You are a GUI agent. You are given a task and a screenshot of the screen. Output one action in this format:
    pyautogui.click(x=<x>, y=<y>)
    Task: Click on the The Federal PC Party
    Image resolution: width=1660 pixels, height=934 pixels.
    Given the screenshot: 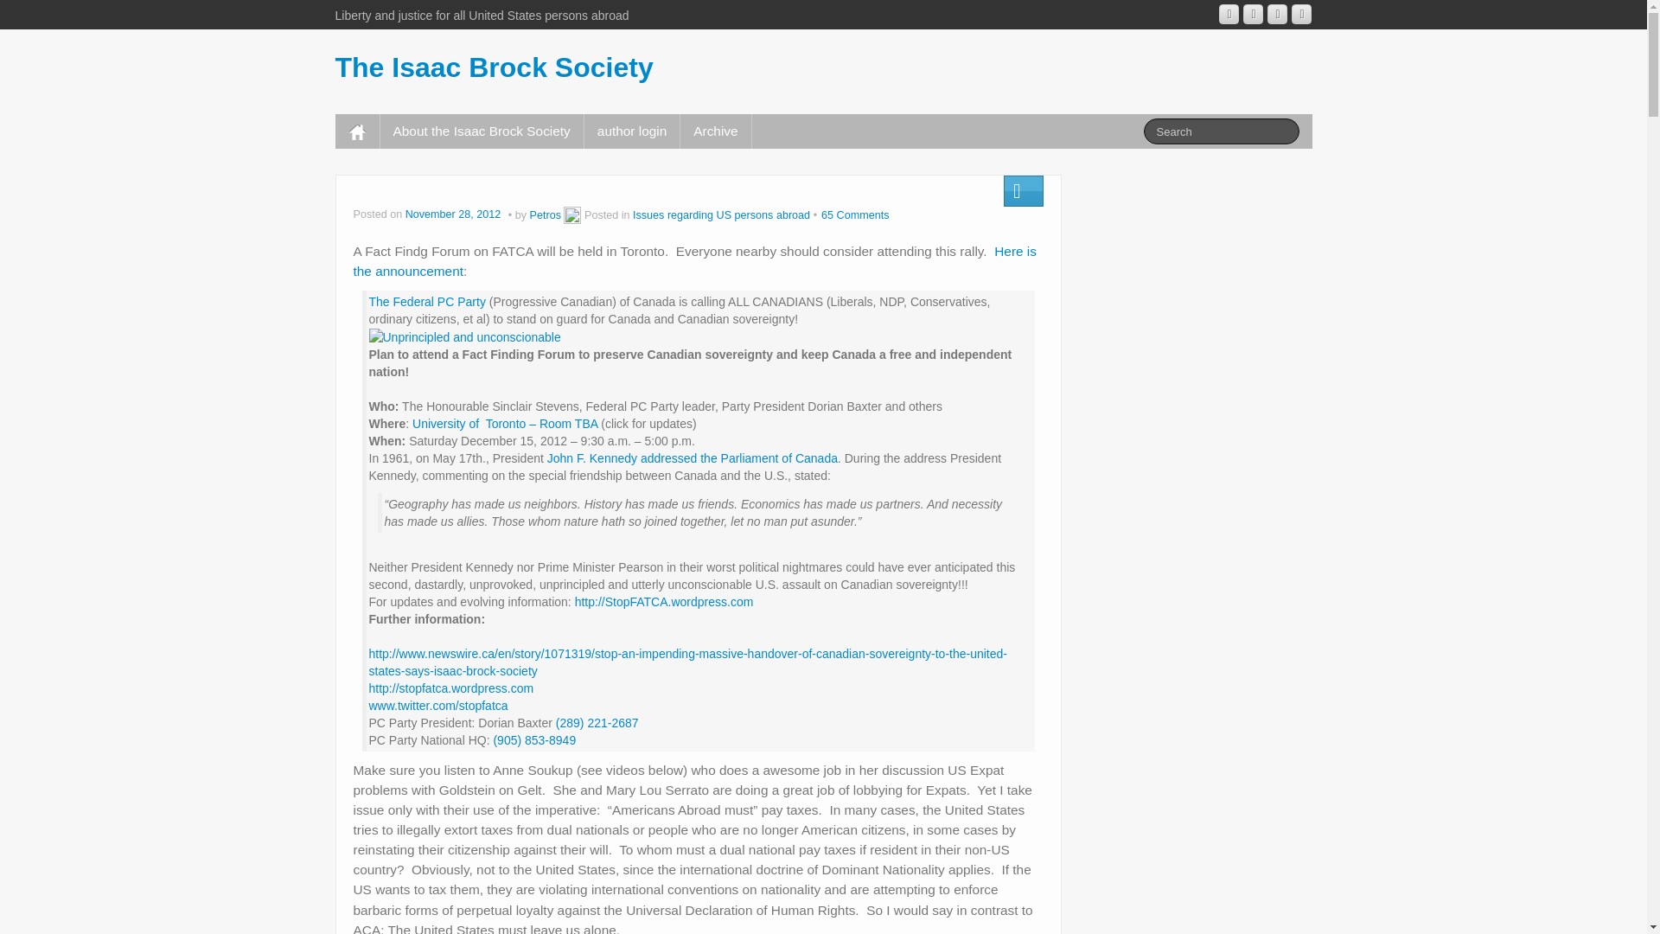 What is the action you would take?
    pyautogui.click(x=426, y=302)
    